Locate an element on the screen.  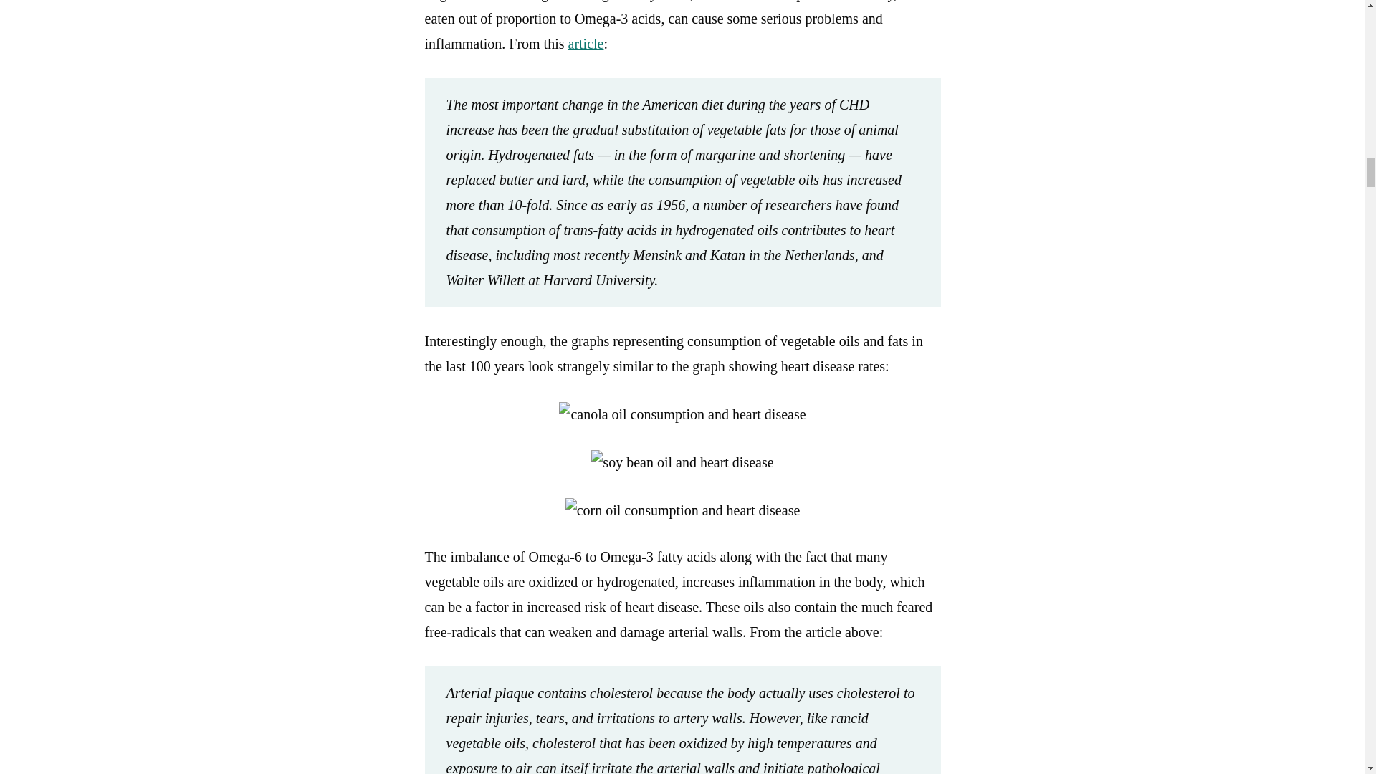
canola oil consumption and heart disease is located at coordinates (682, 414).